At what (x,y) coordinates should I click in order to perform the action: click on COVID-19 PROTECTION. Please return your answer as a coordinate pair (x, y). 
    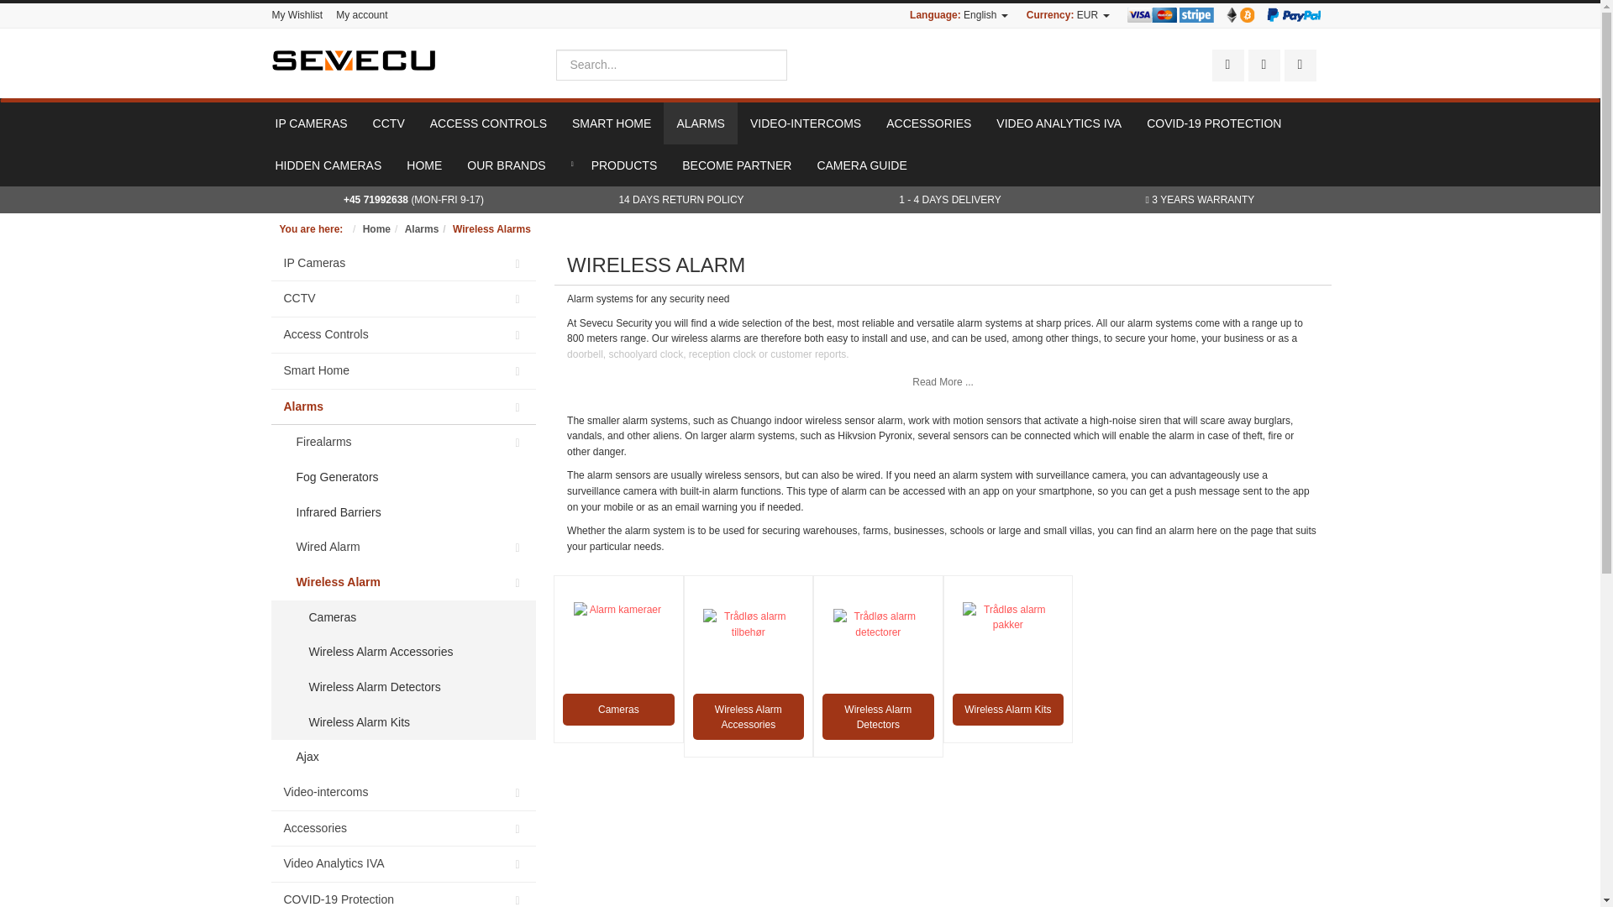
    Looking at the image, I should click on (1213, 123).